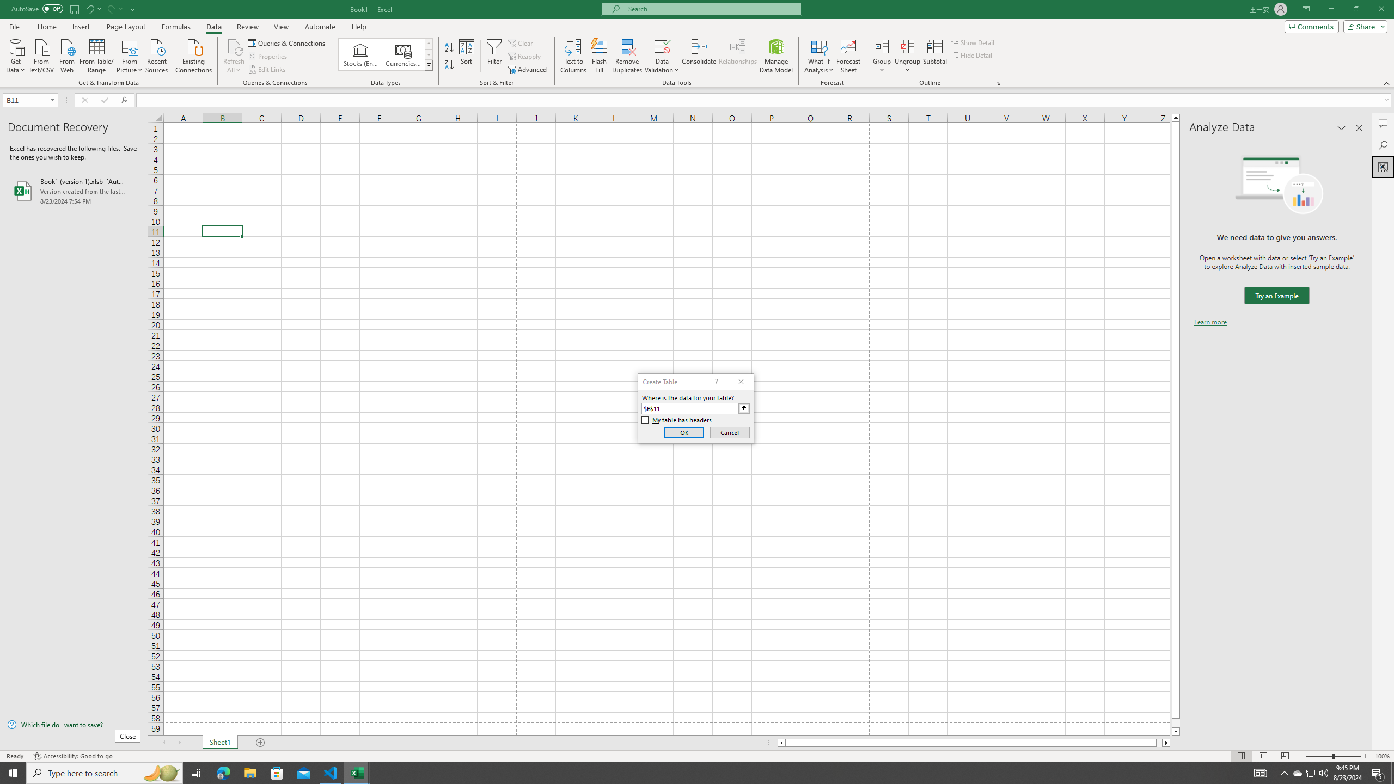 The height and width of the screenshot is (784, 1394). What do you see at coordinates (1276, 296) in the screenshot?
I see `We need data to give you answers. Try an Example` at bounding box center [1276, 296].